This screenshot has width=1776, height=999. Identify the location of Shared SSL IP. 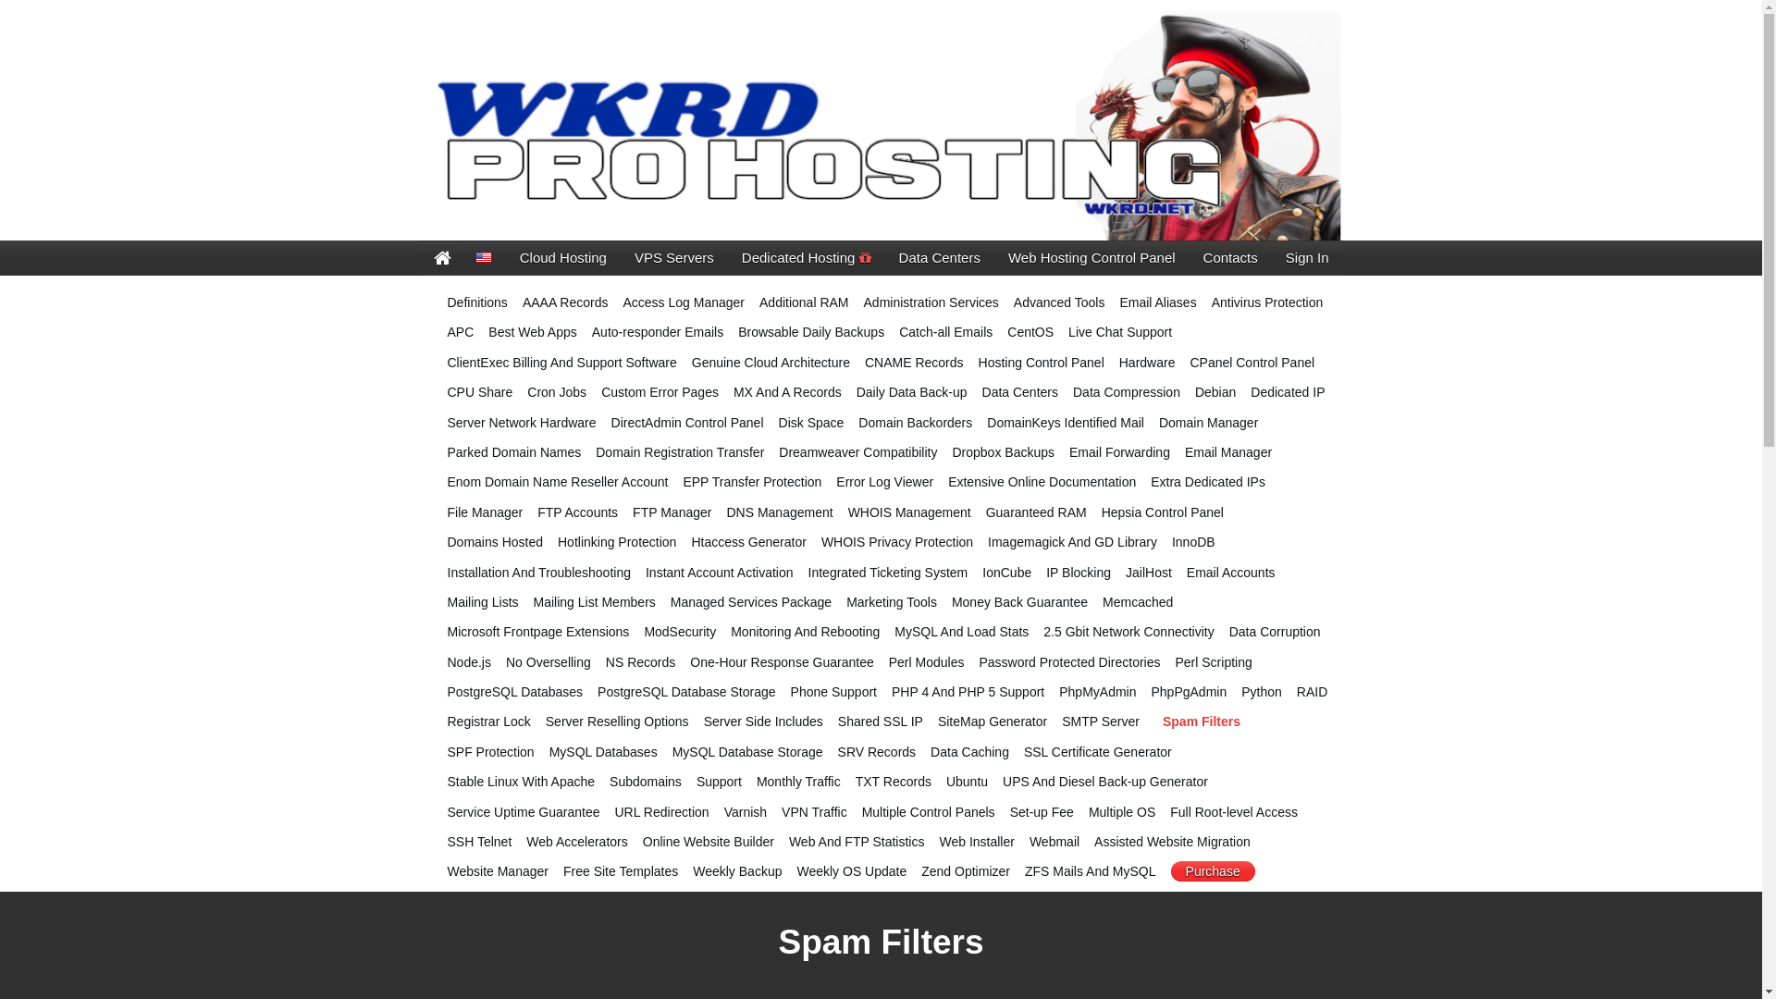
(881, 721).